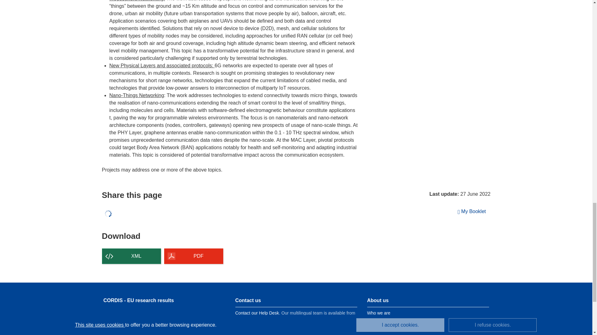  Describe the element at coordinates (157, 320) in the screenshot. I see `Publication Office of the European Union` at that location.